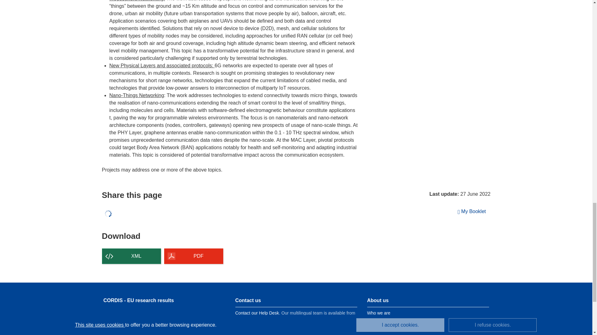  Describe the element at coordinates (157, 320) in the screenshot. I see `Publication Office of the European Union` at that location.